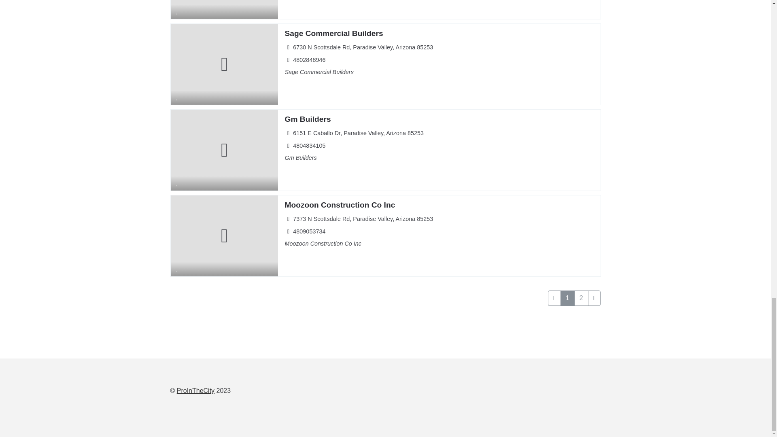 This screenshot has width=777, height=437. What do you see at coordinates (177, 97) in the screenshot?
I see `Bookmark` at bounding box center [177, 97].